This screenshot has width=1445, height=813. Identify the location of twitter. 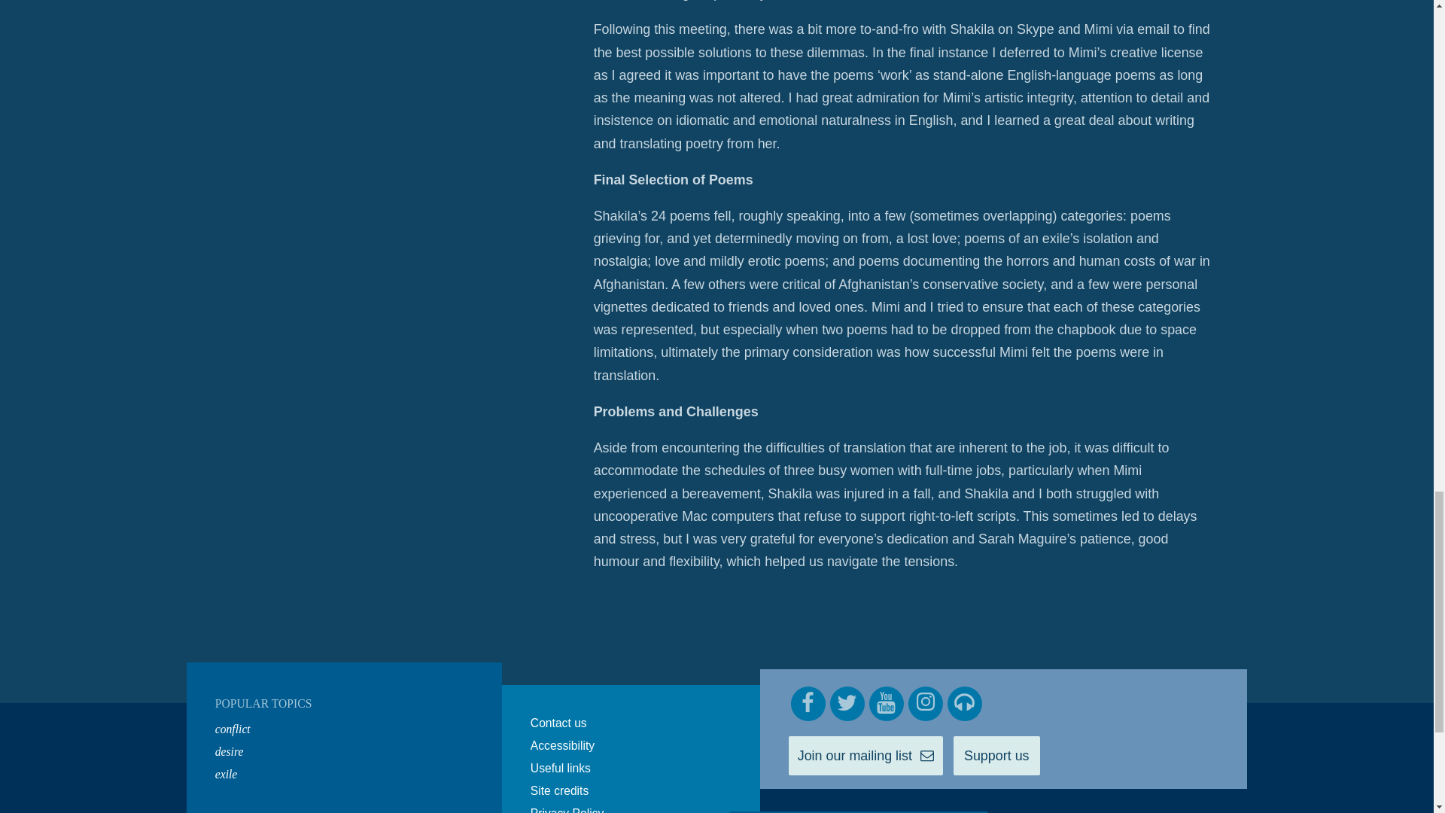
(847, 703).